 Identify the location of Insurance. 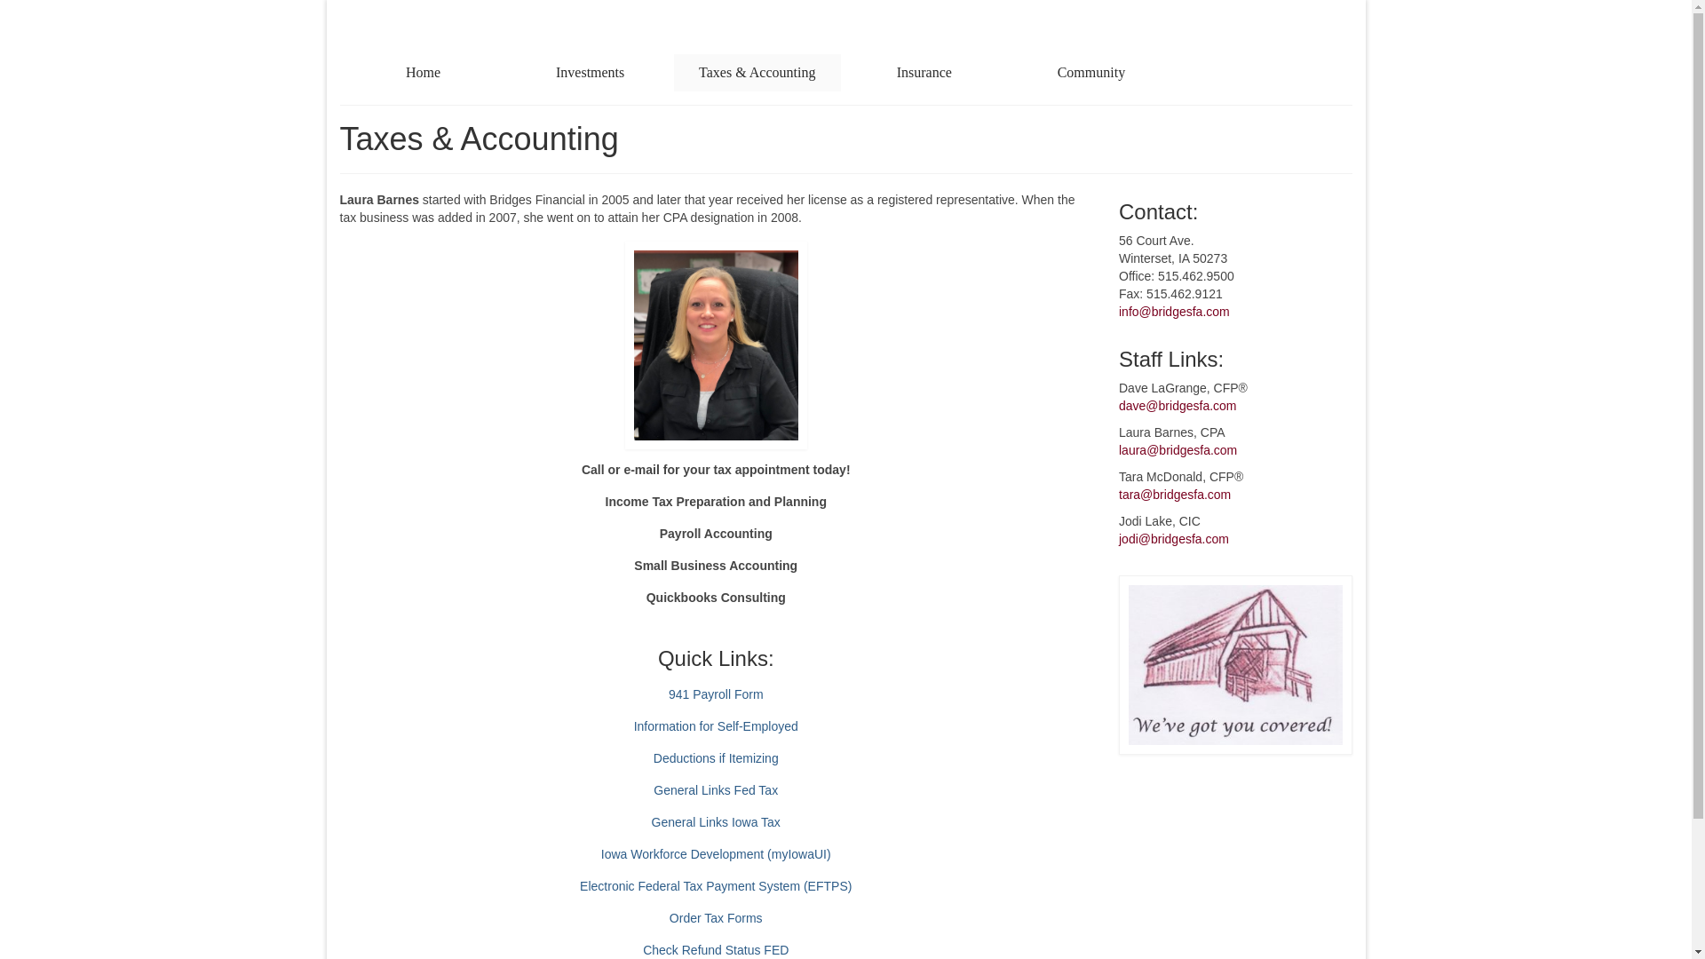
(924, 72).